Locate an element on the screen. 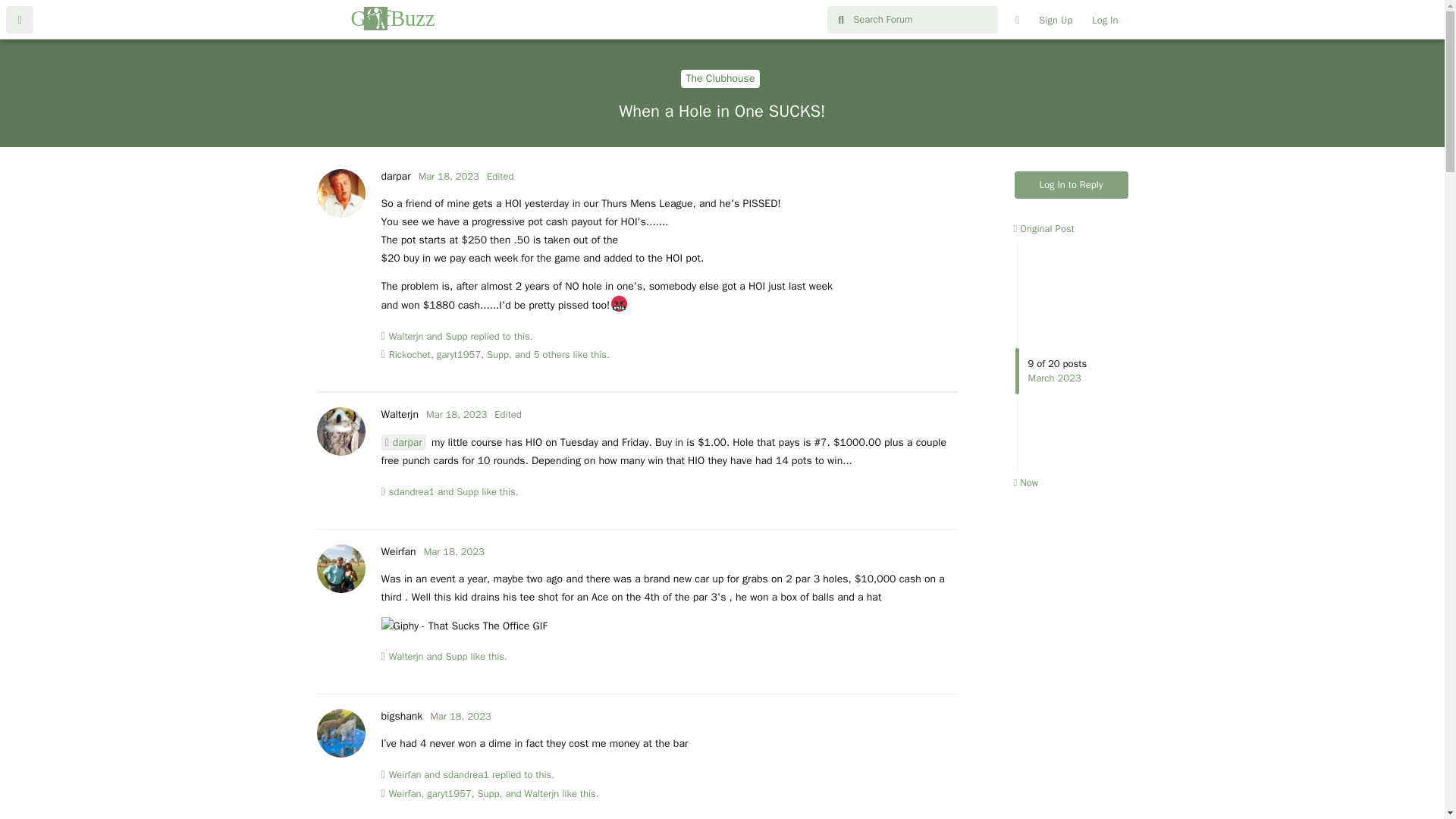  Log In is located at coordinates (1104, 20).